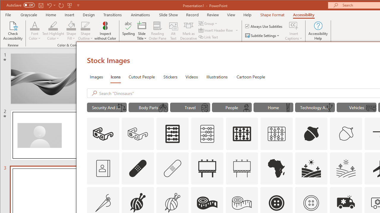  I want to click on AutomationID: Icons_Acorn_M, so click(346, 134).